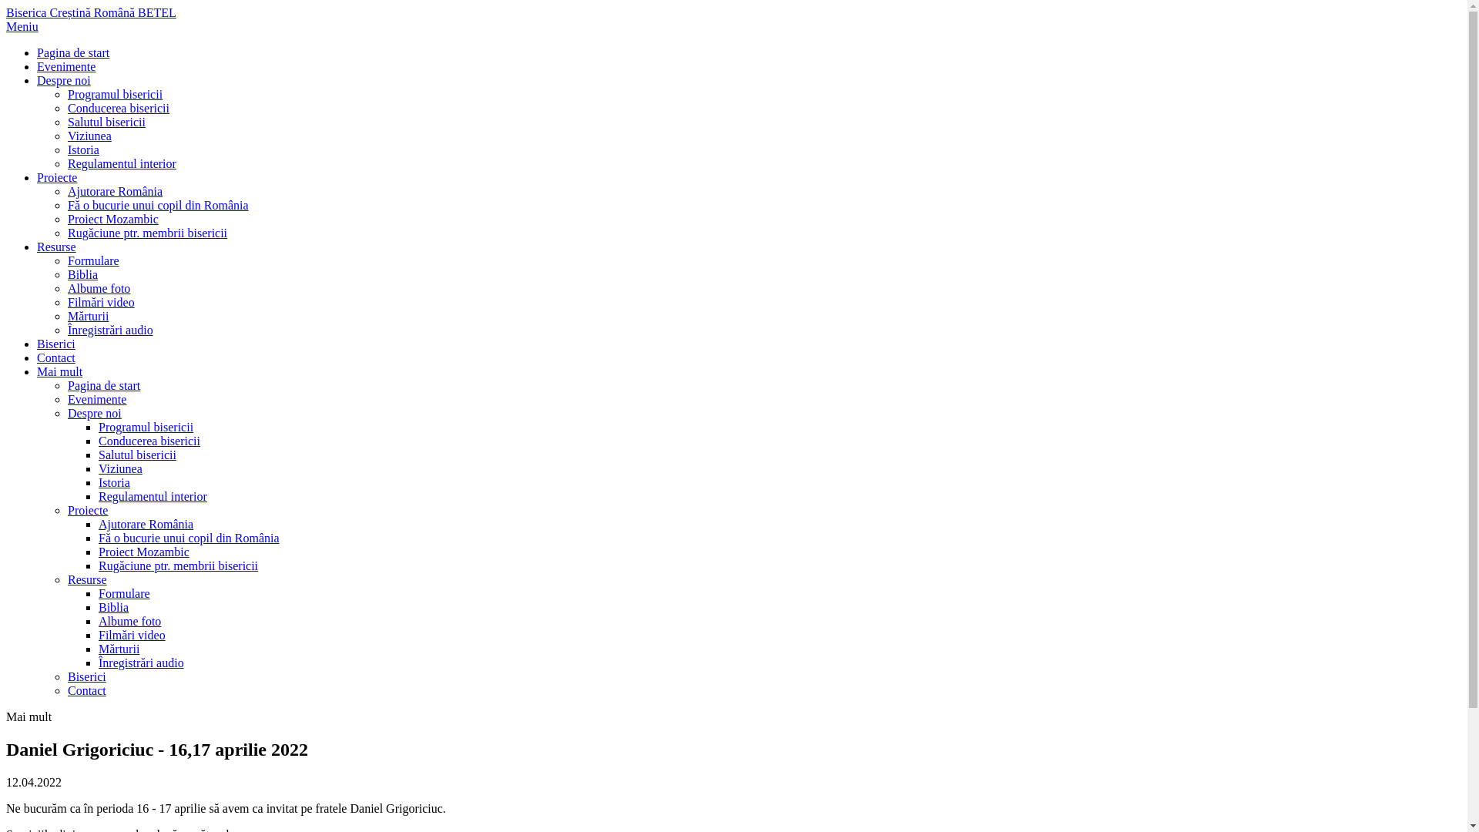 This screenshot has width=1479, height=832. What do you see at coordinates (83, 274) in the screenshot?
I see `Biblia` at bounding box center [83, 274].